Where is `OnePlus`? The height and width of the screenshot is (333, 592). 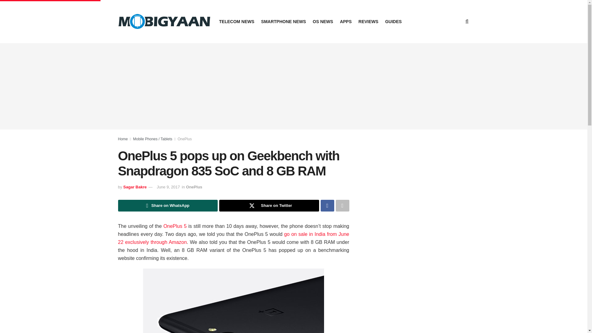
OnePlus is located at coordinates (185, 139).